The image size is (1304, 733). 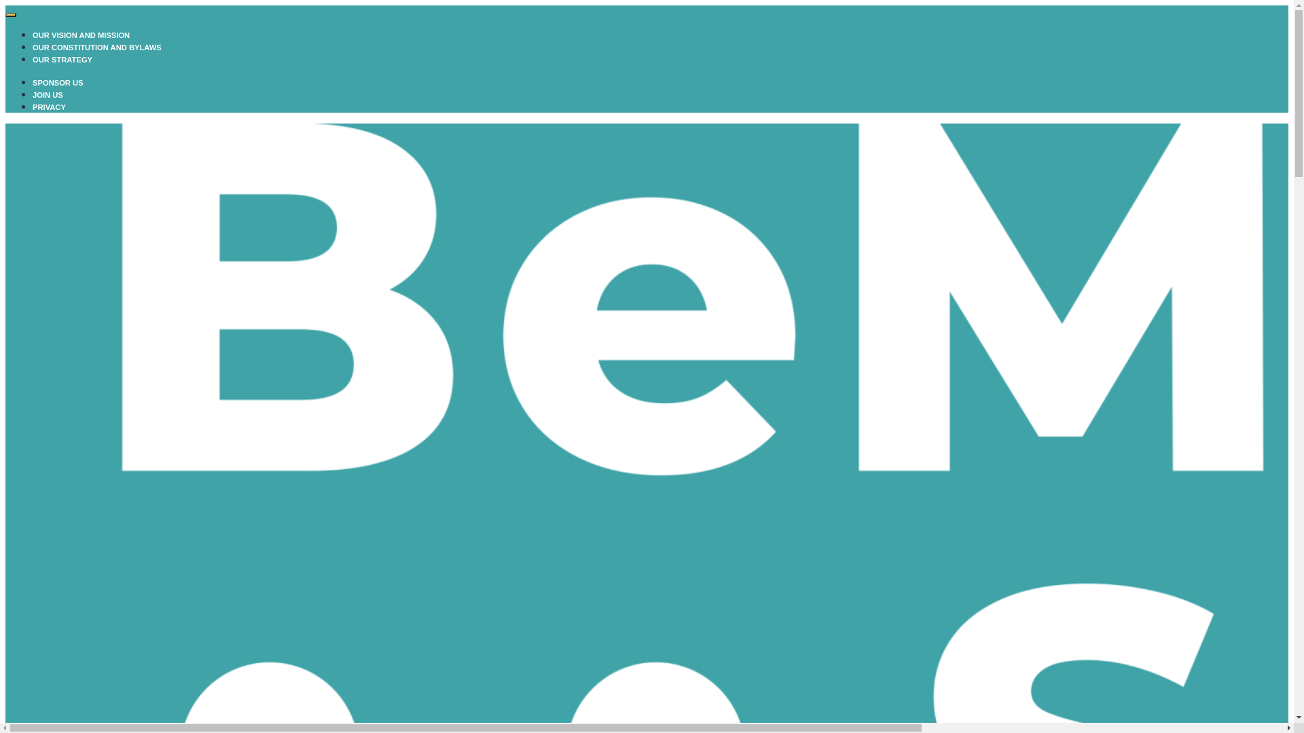 What do you see at coordinates (62, 60) in the screenshot?
I see `OUR STRATEGY` at bounding box center [62, 60].